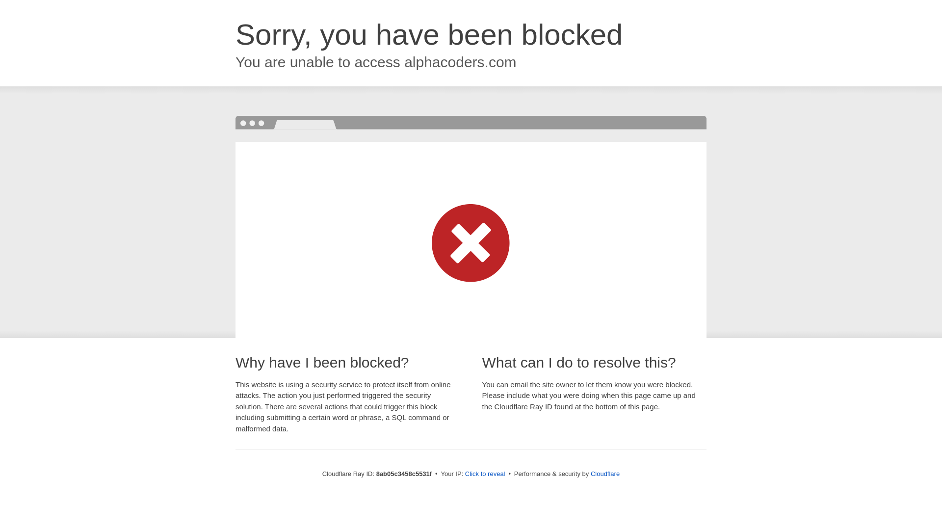 The height and width of the screenshot is (530, 942). What do you see at coordinates (485, 474) in the screenshot?
I see `Click to reveal` at bounding box center [485, 474].